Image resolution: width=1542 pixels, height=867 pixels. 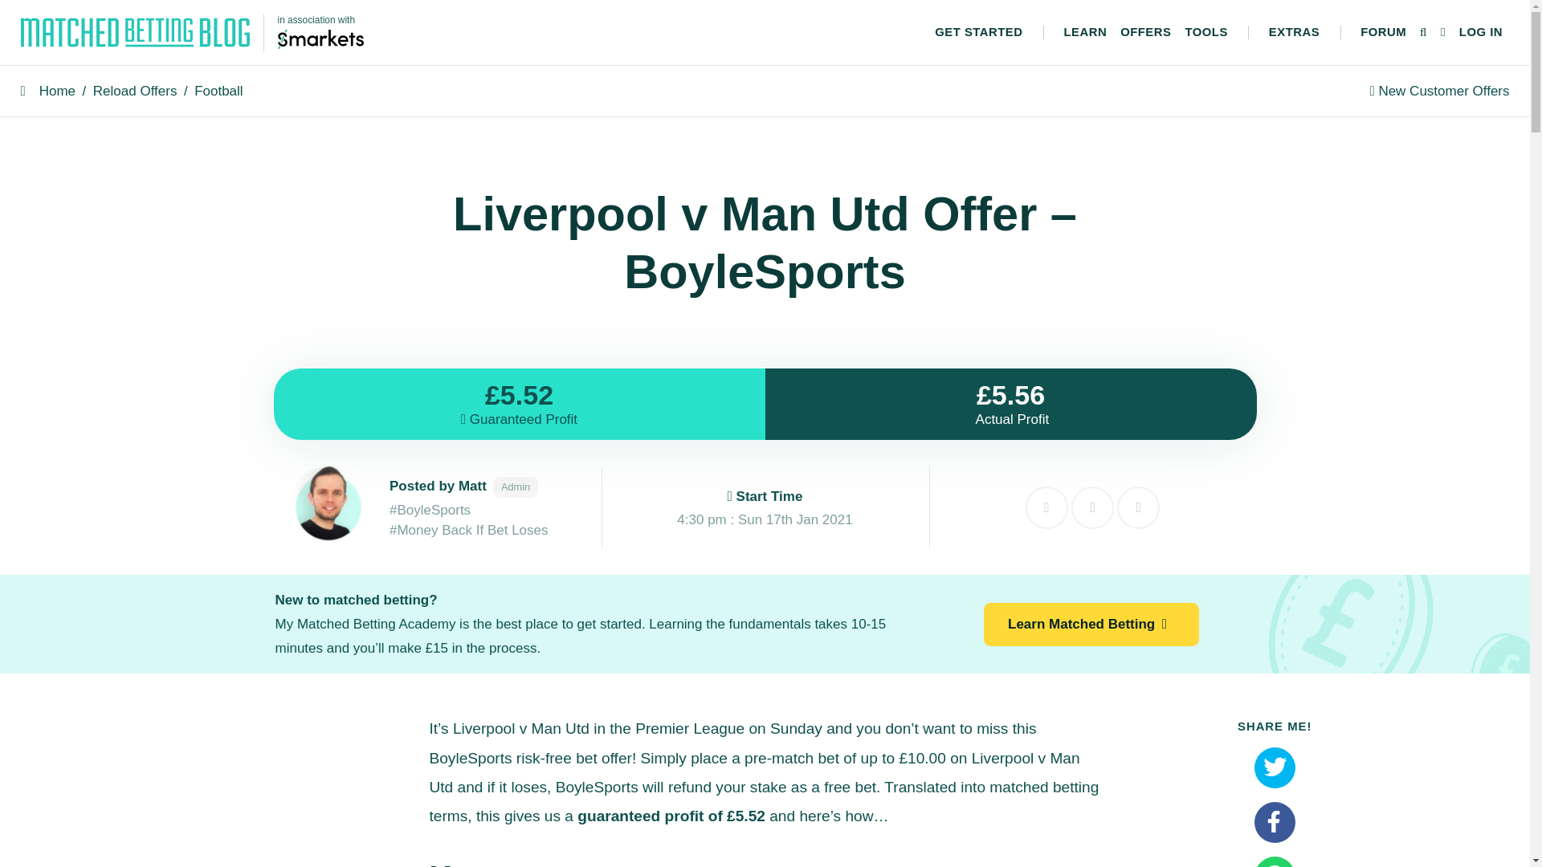 I want to click on Offers, so click(x=1145, y=32).